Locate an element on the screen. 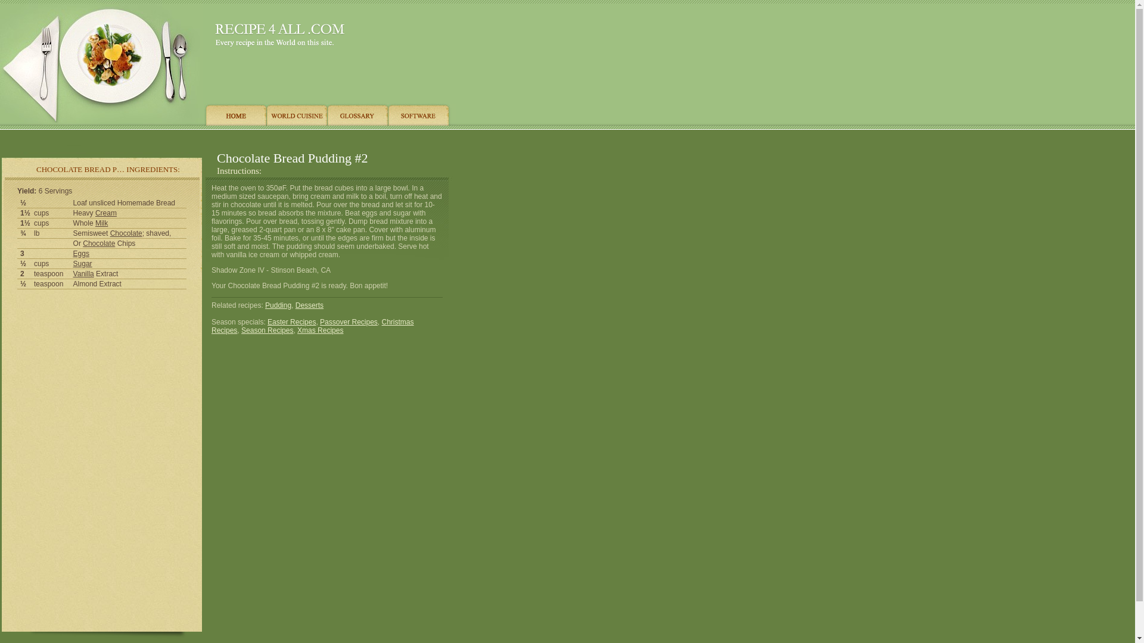 This screenshot has height=643, width=1144. Milk is located at coordinates (101, 223).